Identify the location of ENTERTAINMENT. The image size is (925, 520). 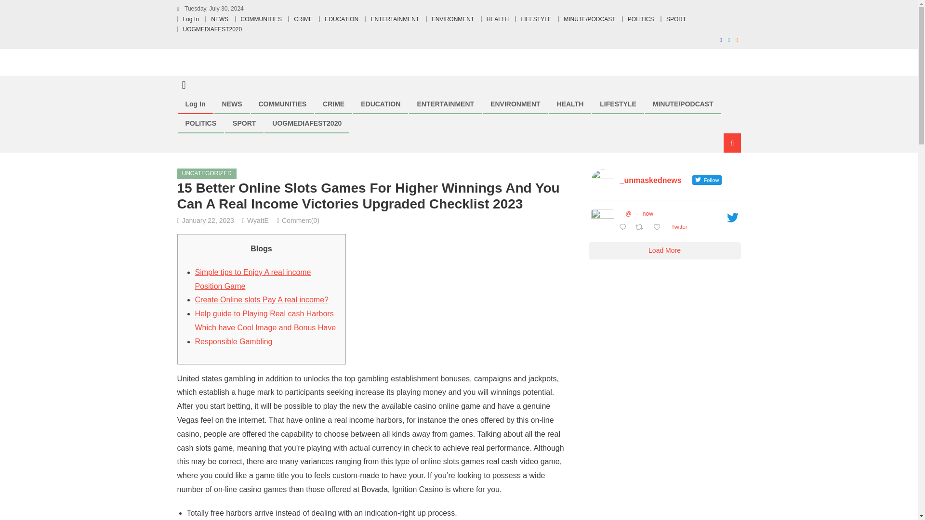
(395, 19).